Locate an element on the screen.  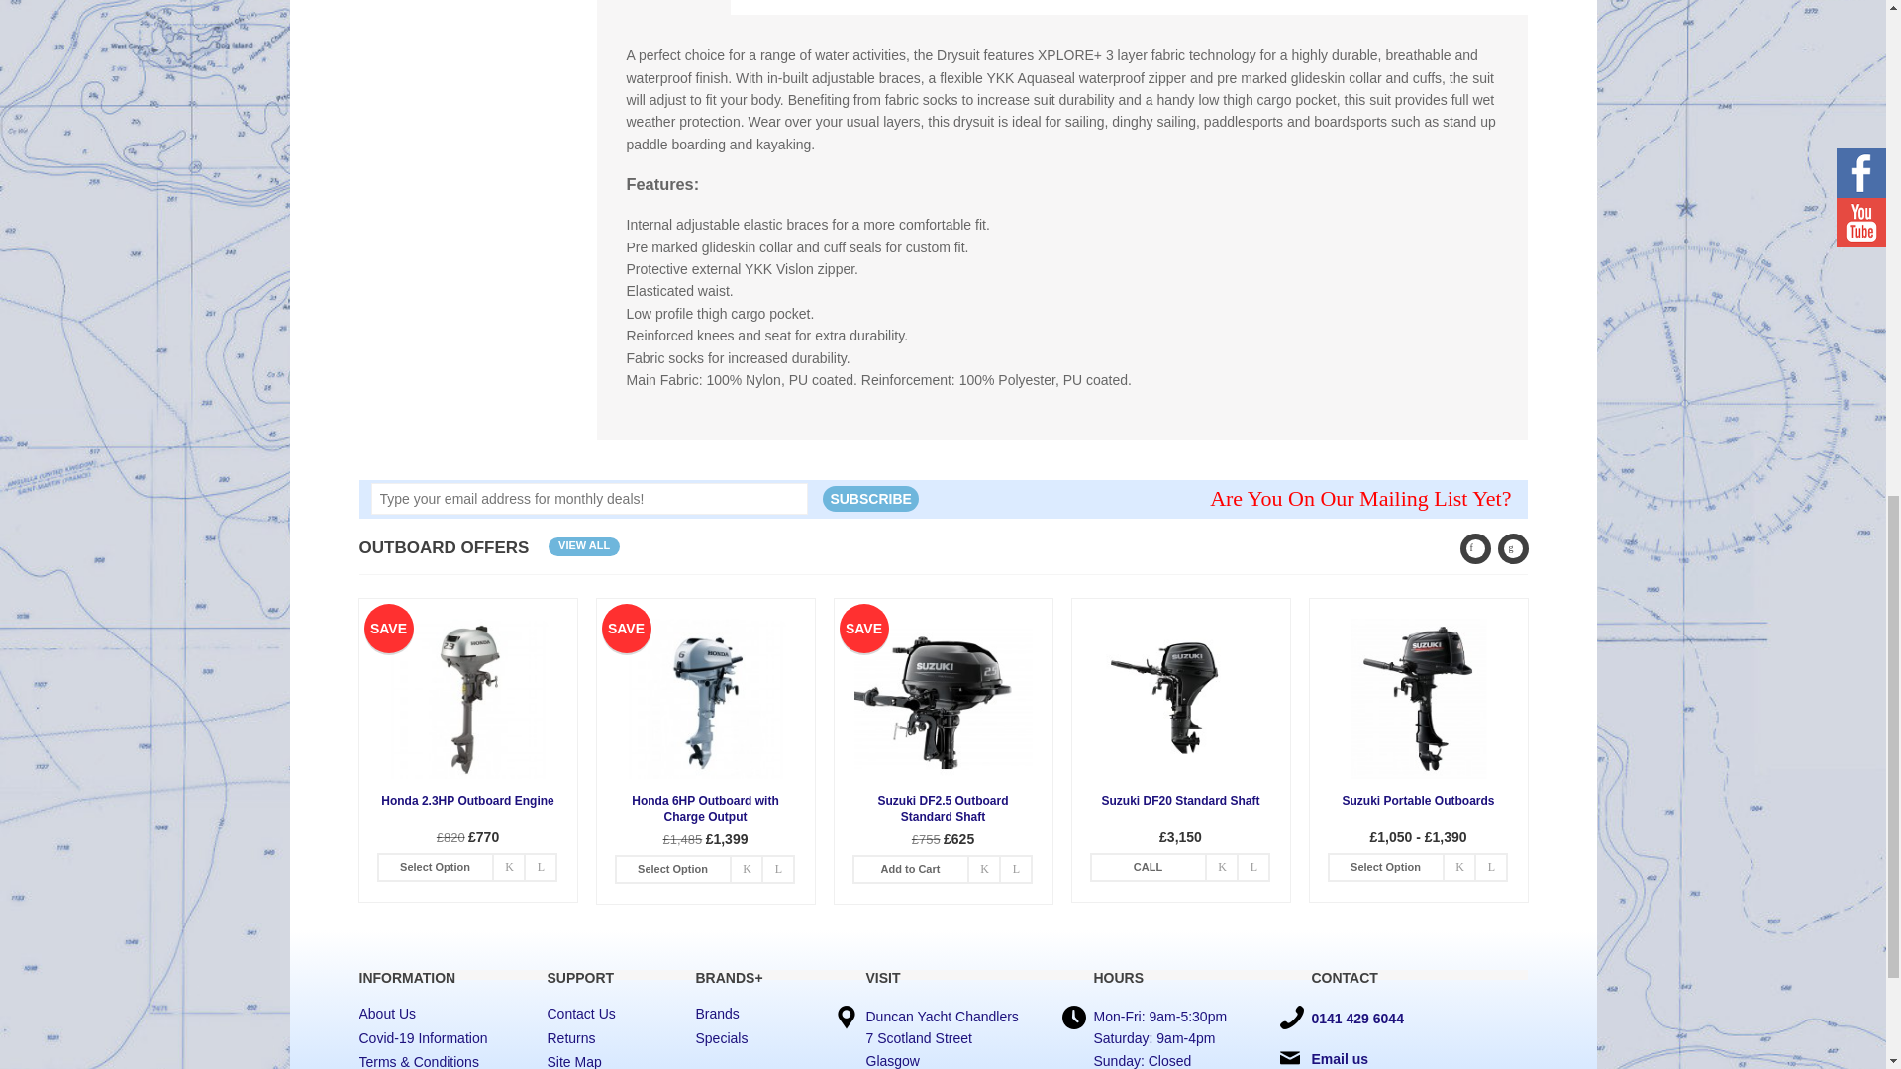
Honda 6HP Outboard with Charge Output is located at coordinates (705, 699).